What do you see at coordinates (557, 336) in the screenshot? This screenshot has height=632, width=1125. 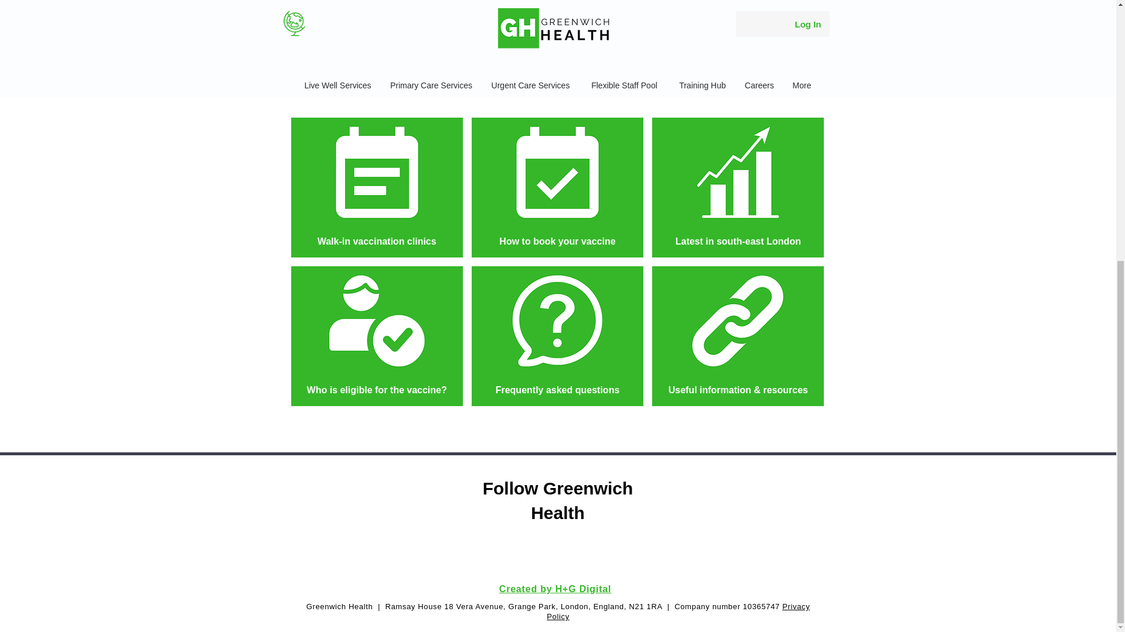 I see `Frequently asked questions` at bounding box center [557, 336].